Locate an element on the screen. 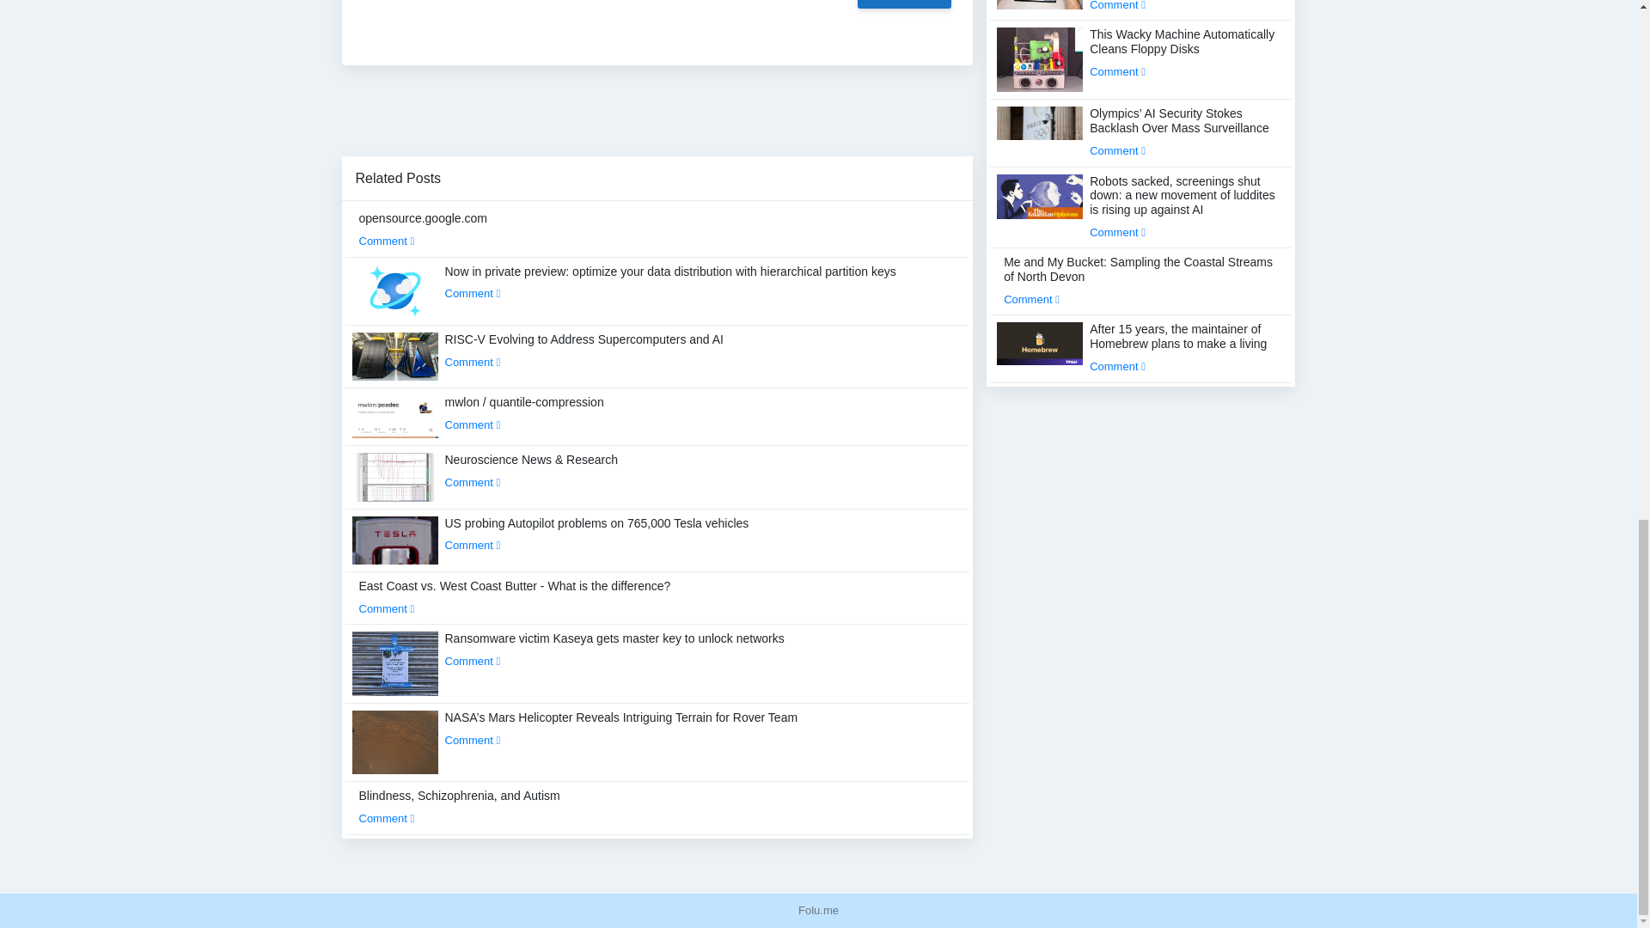 The height and width of the screenshot is (928, 1650). US probing Autopilot problems on 765,000 Tesla vehicles is located at coordinates (596, 534).